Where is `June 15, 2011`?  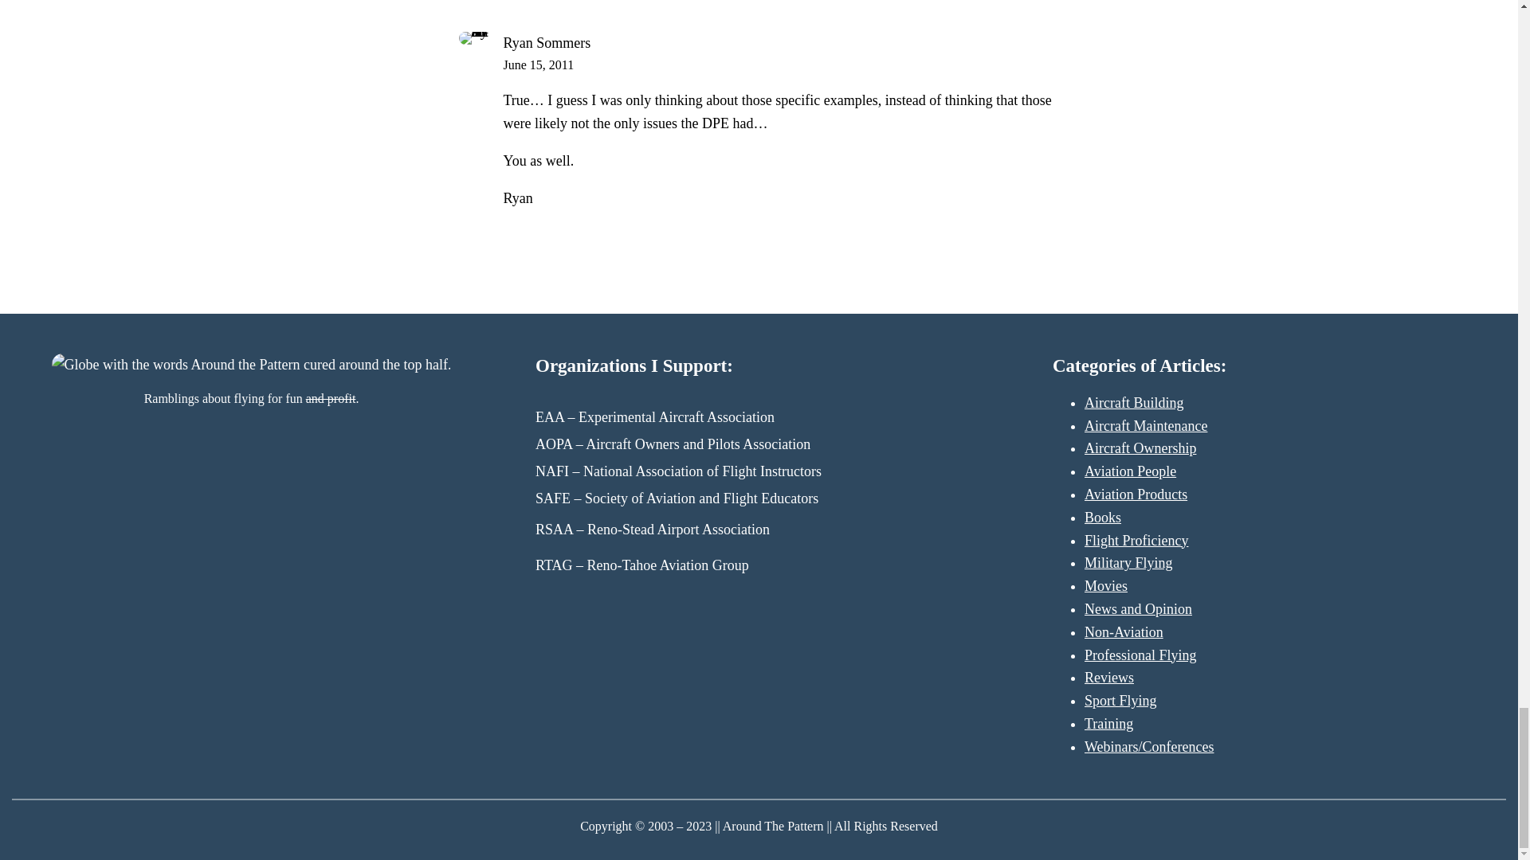 June 15, 2011 is located at coordinates (539, 64).